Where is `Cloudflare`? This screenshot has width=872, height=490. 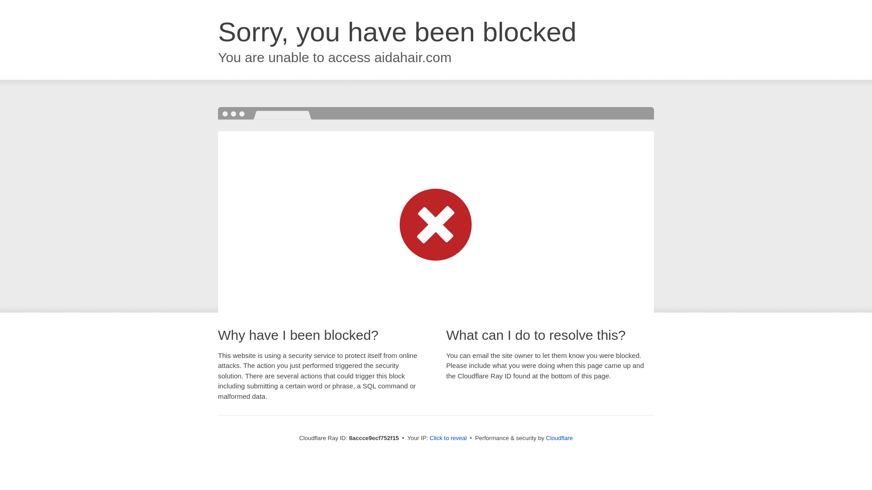
Cloudflare is located at coordinates (559, 438).